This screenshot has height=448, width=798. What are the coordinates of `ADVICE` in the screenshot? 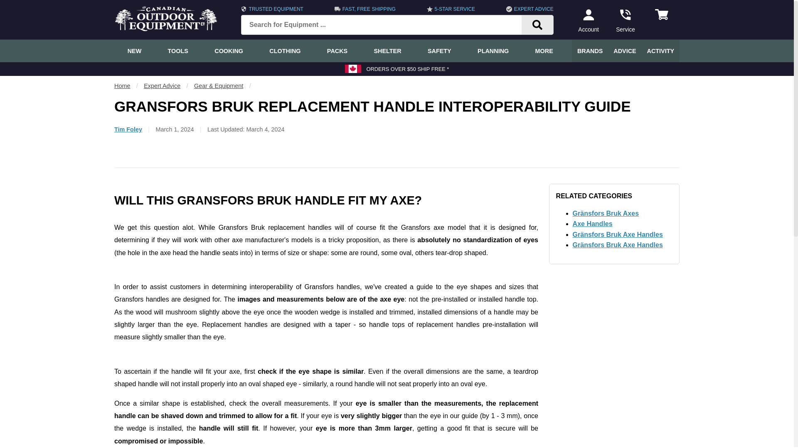 It's located at (625, 51).